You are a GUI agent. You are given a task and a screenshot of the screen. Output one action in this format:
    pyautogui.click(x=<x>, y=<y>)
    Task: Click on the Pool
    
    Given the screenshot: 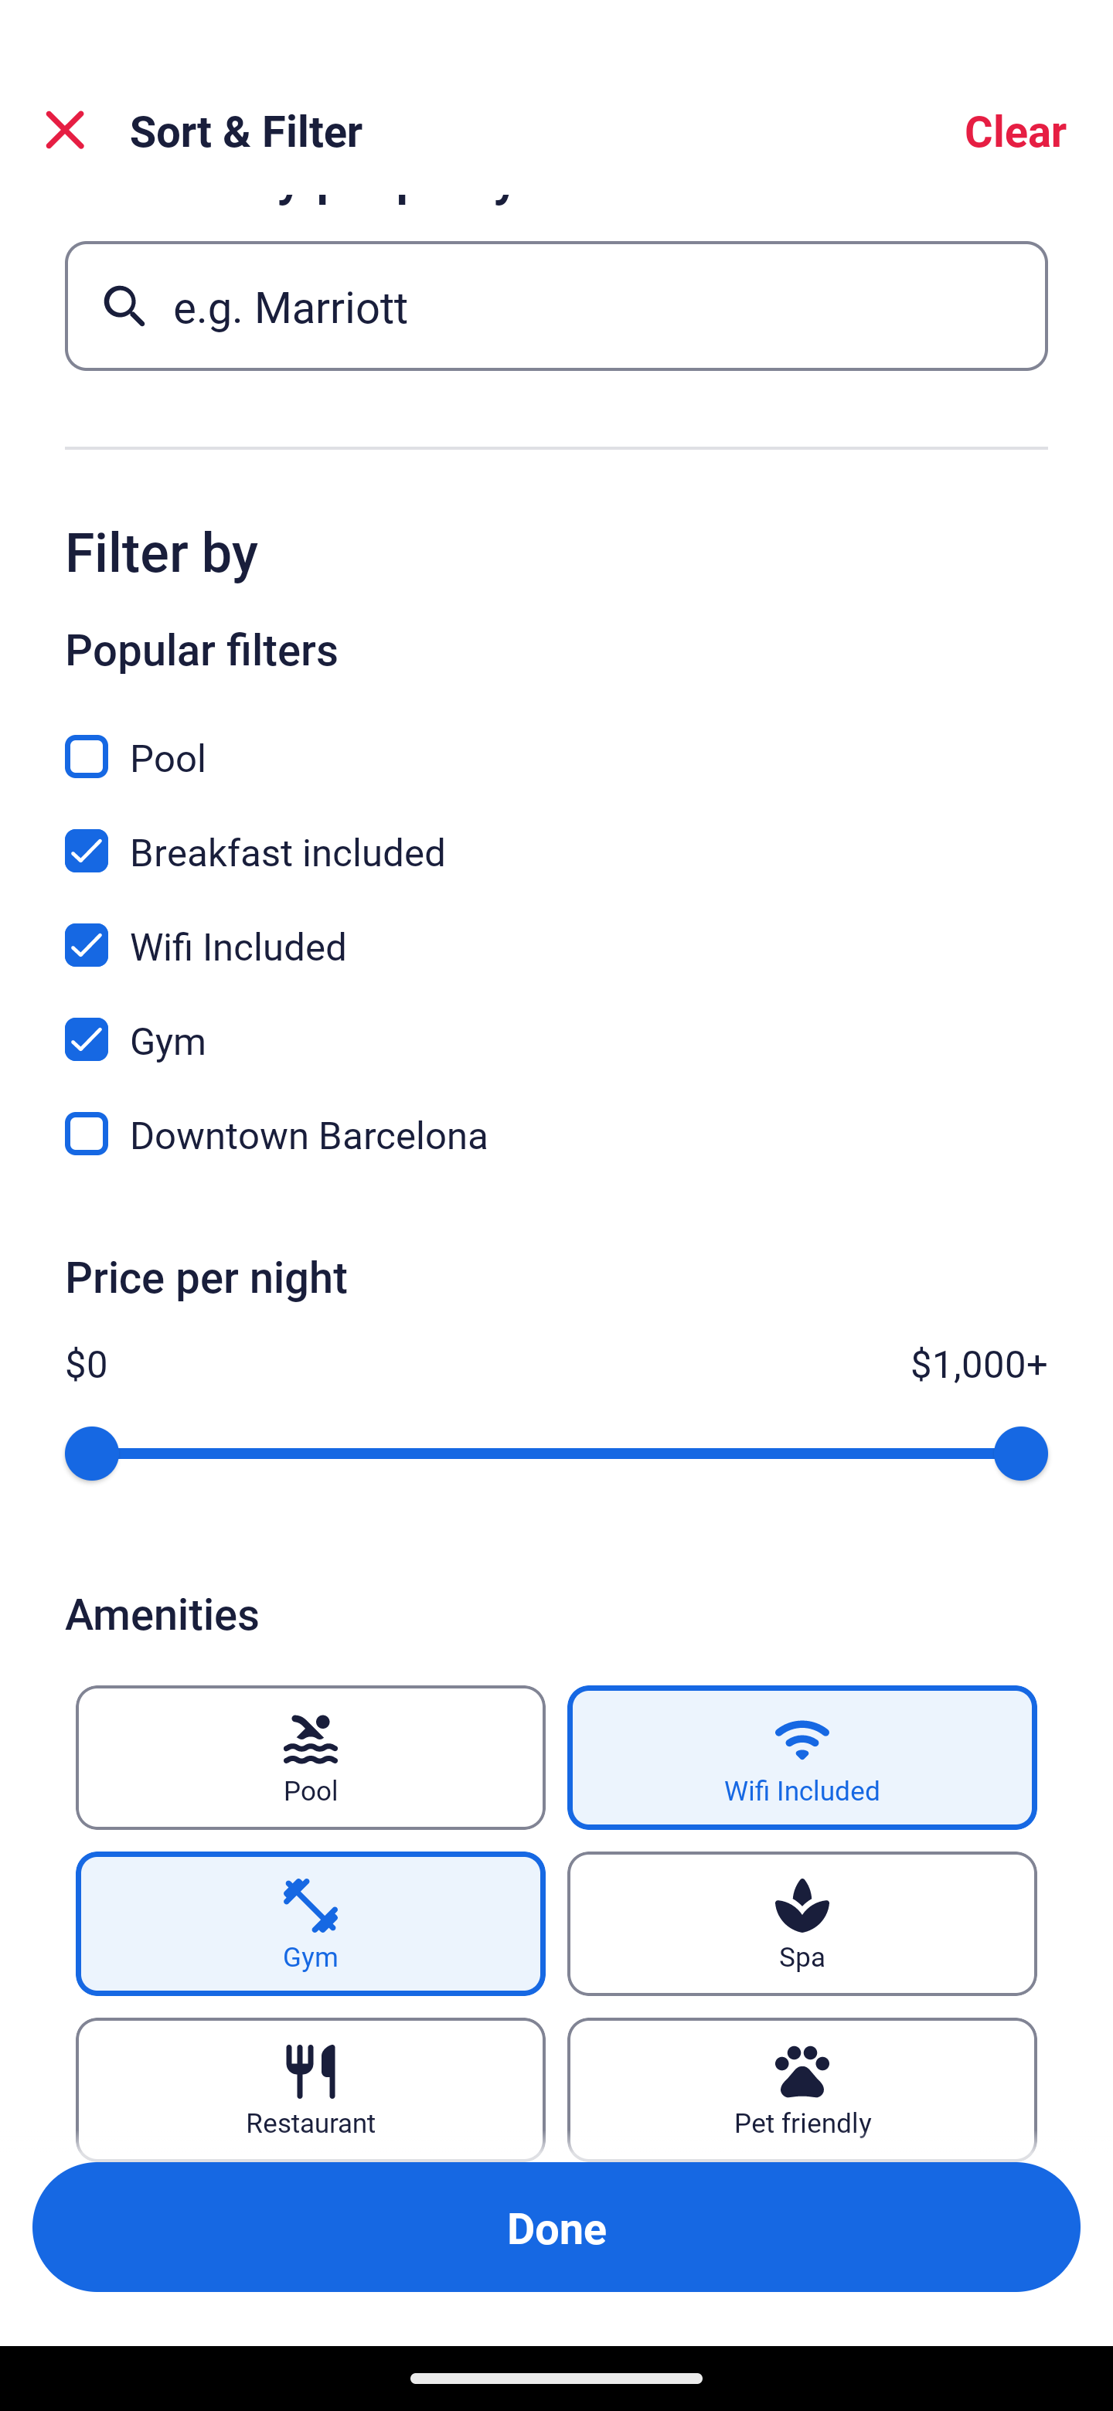 What is the action you would take?
    pyautogui.click(x=310, y=1757)
    